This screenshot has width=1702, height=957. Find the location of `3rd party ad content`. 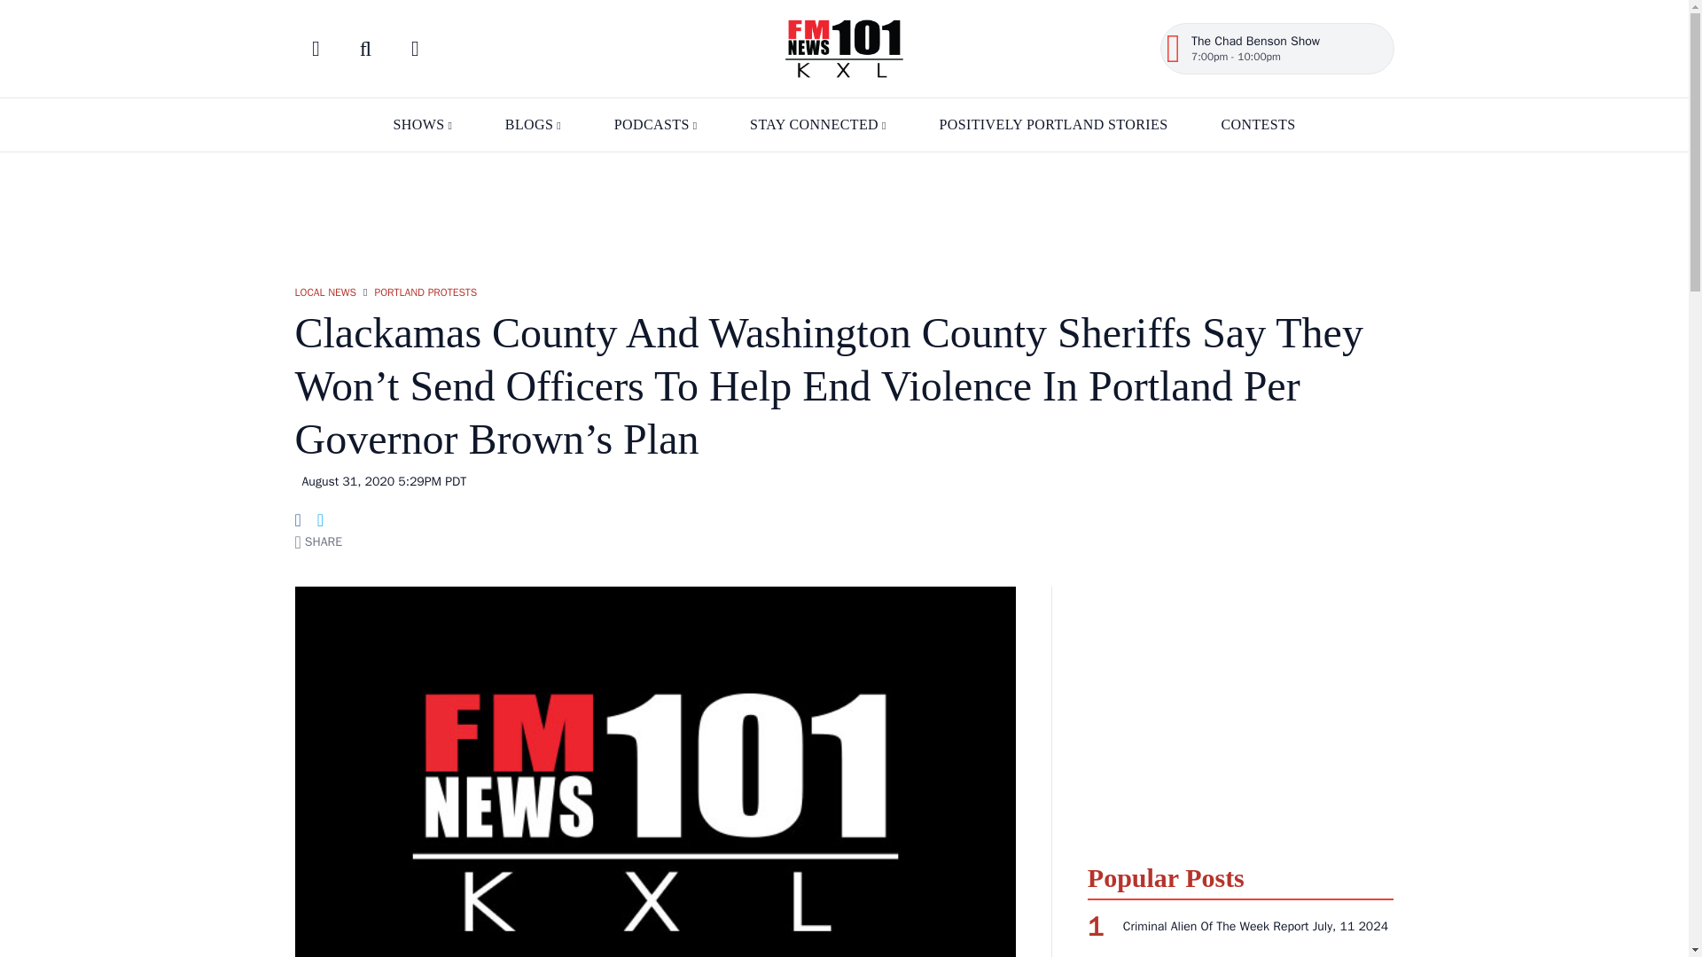

3rd party ad content is located at coordinates (1240, 714).